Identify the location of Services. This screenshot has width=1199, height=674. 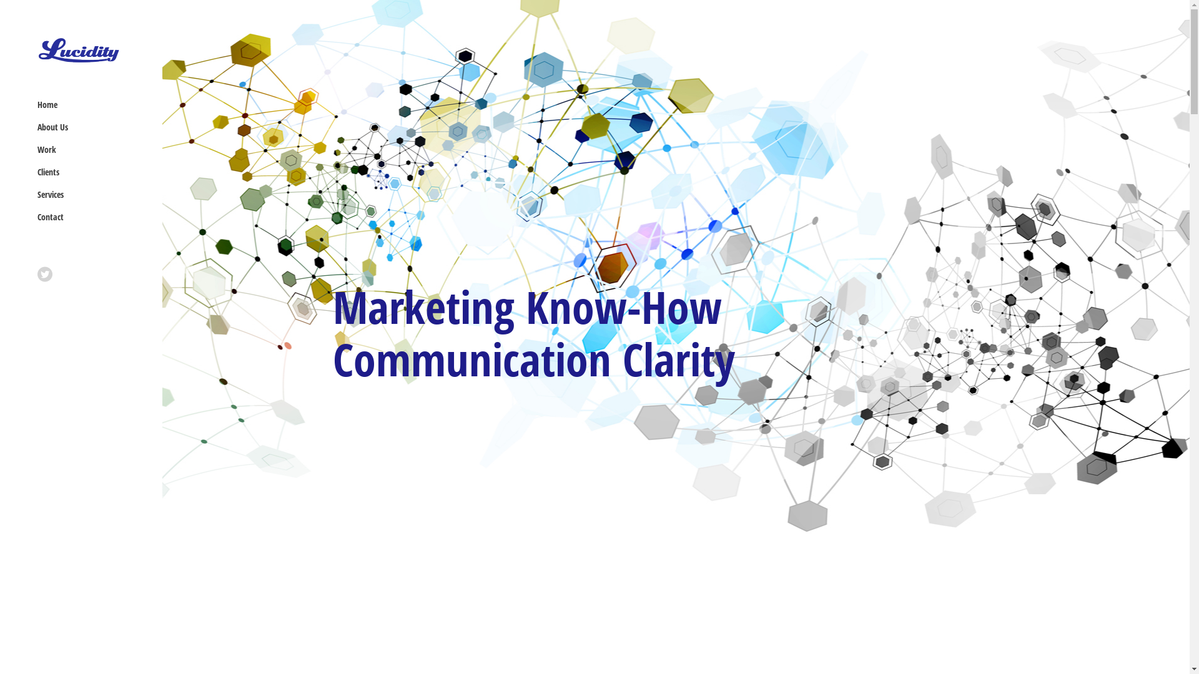
(87, 195).